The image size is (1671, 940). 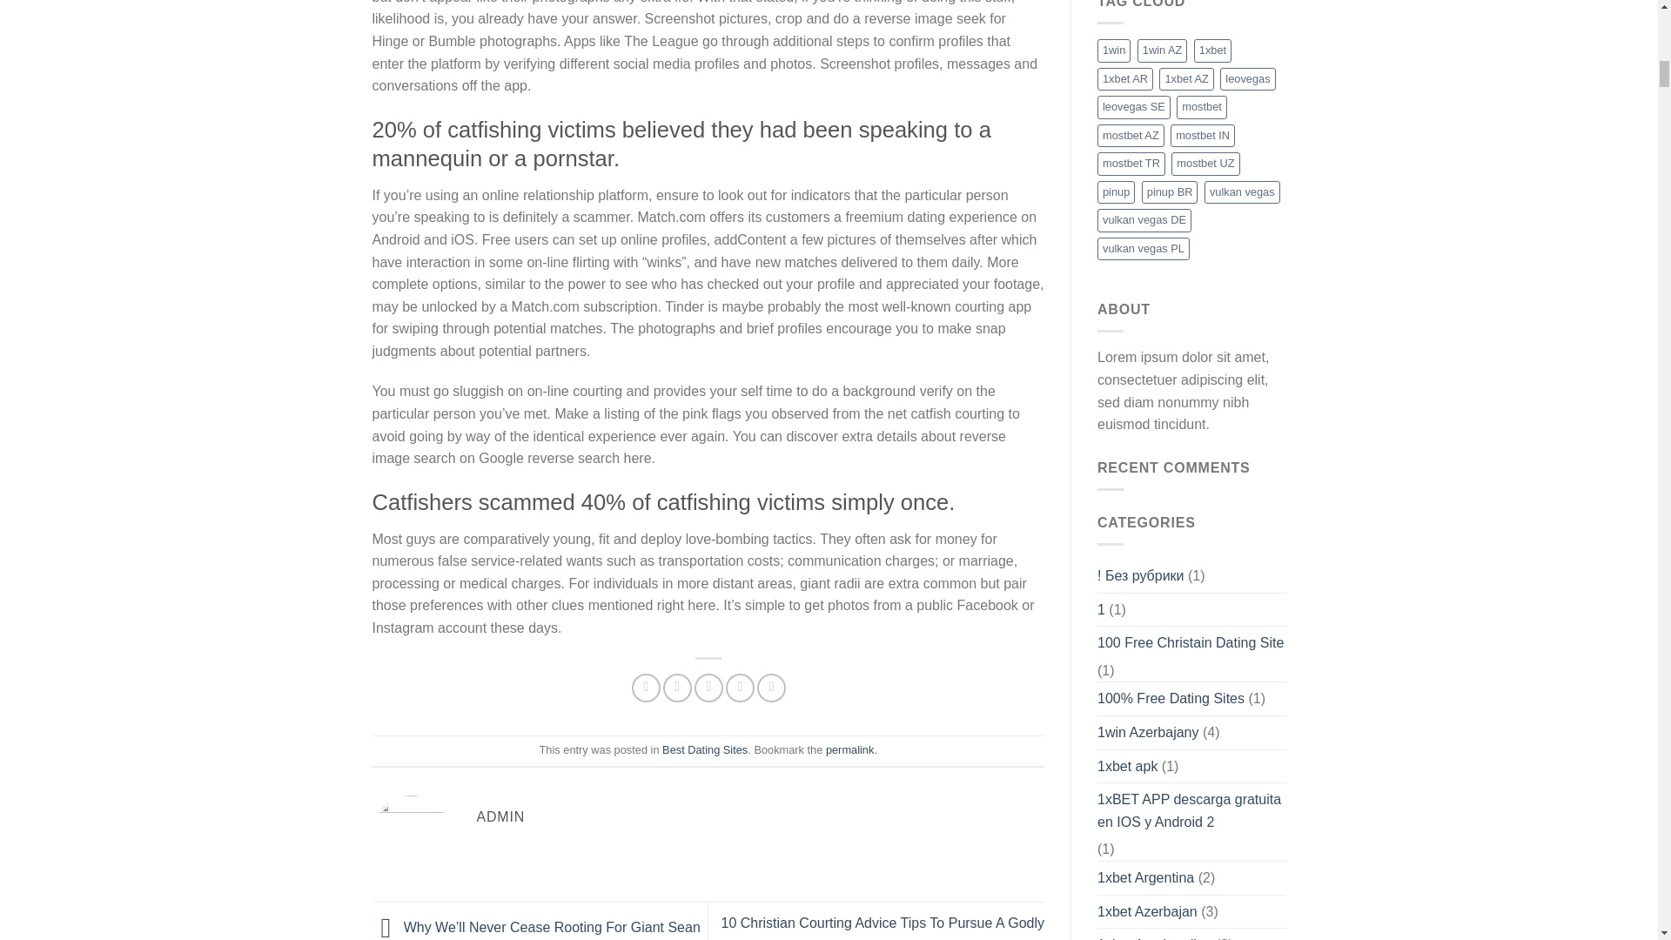 I want to click on Best Dating Sites, so click(x=704, y=750).